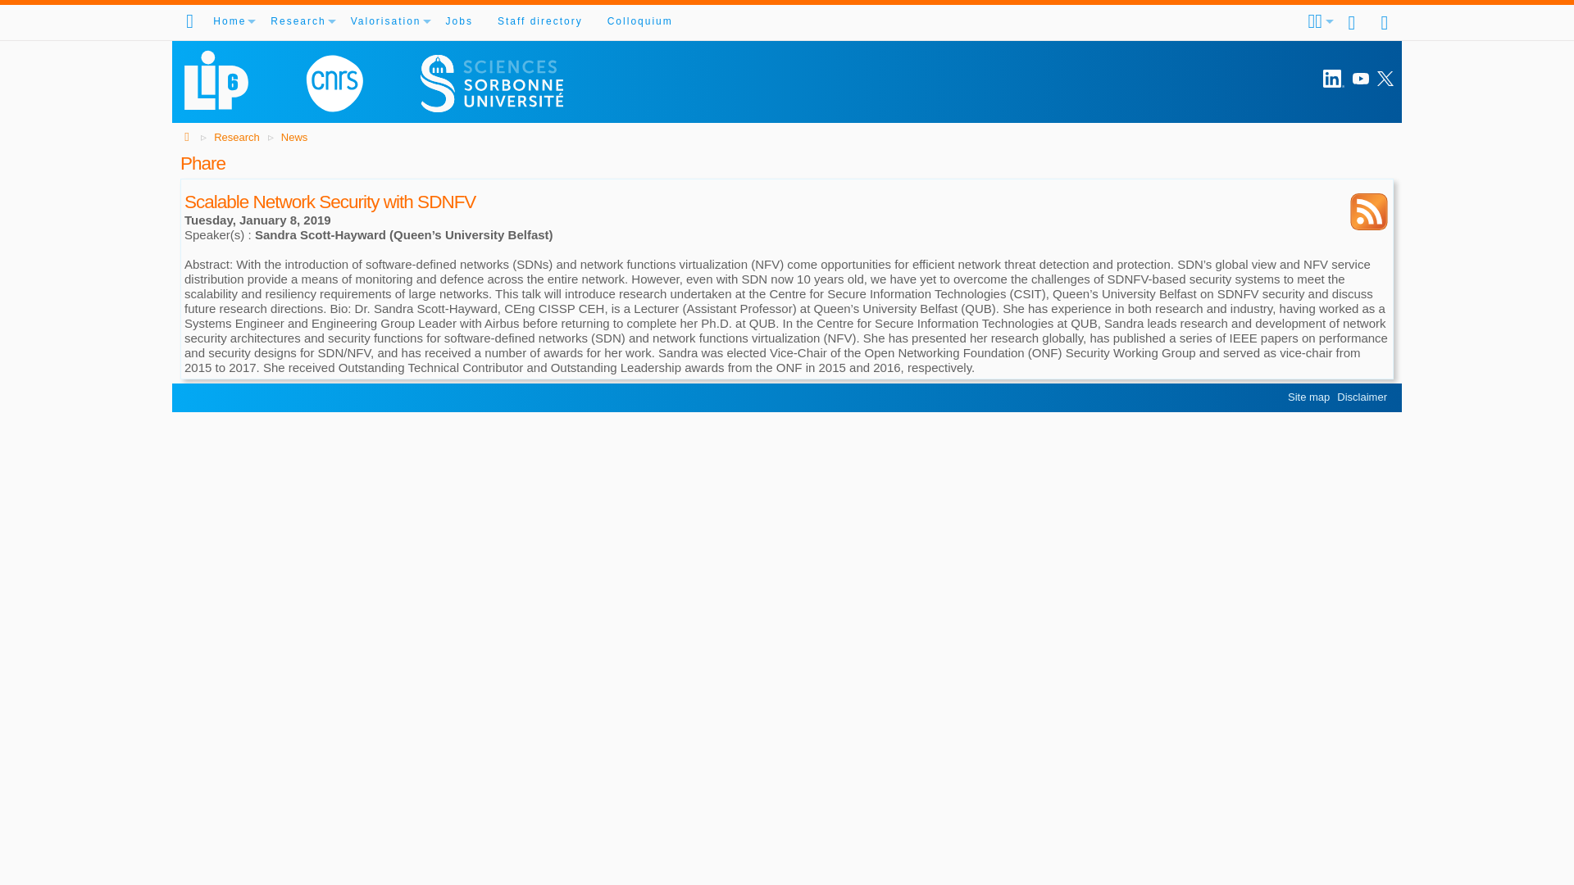  I want to click on WebMail, so click(1353, 22).